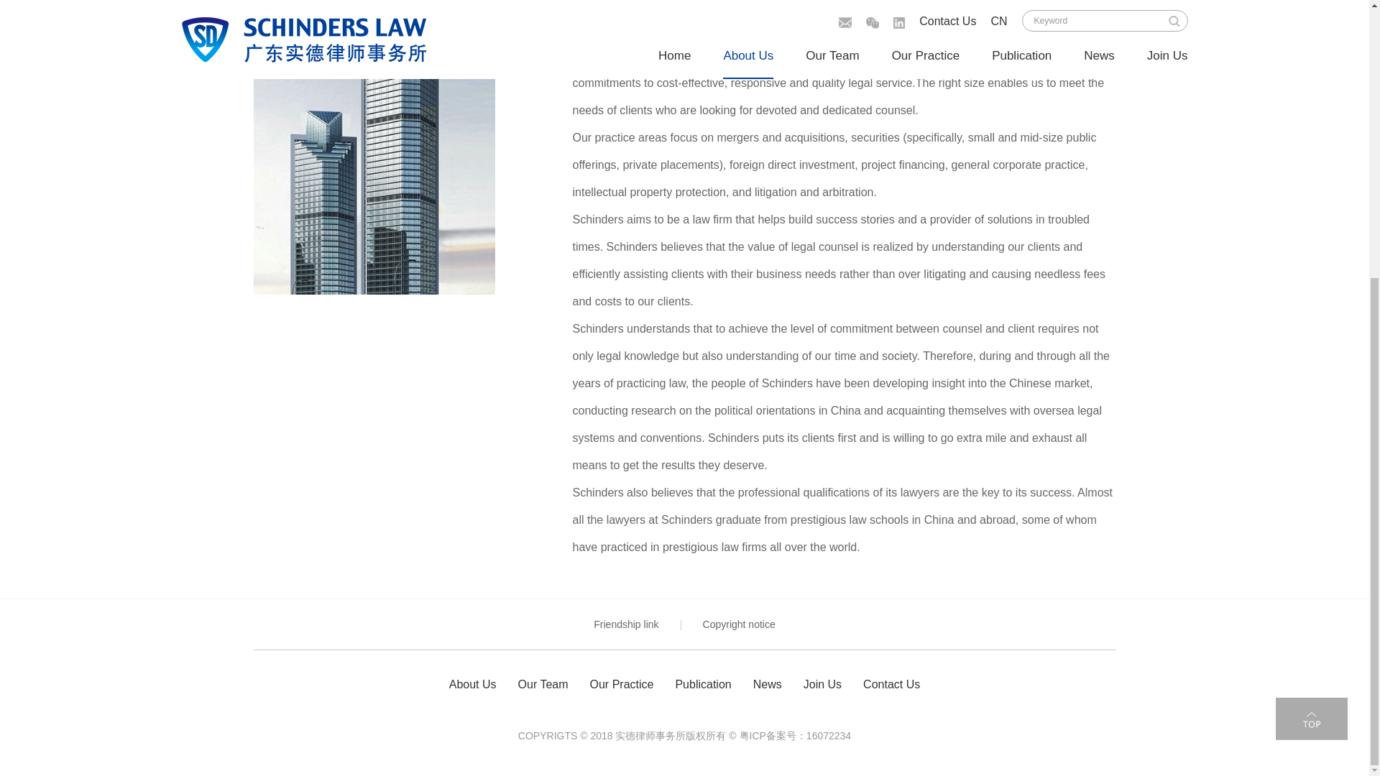  Describe the element at coordinates (625, 624) in the screenshot. I see `Friendship link` at that location.